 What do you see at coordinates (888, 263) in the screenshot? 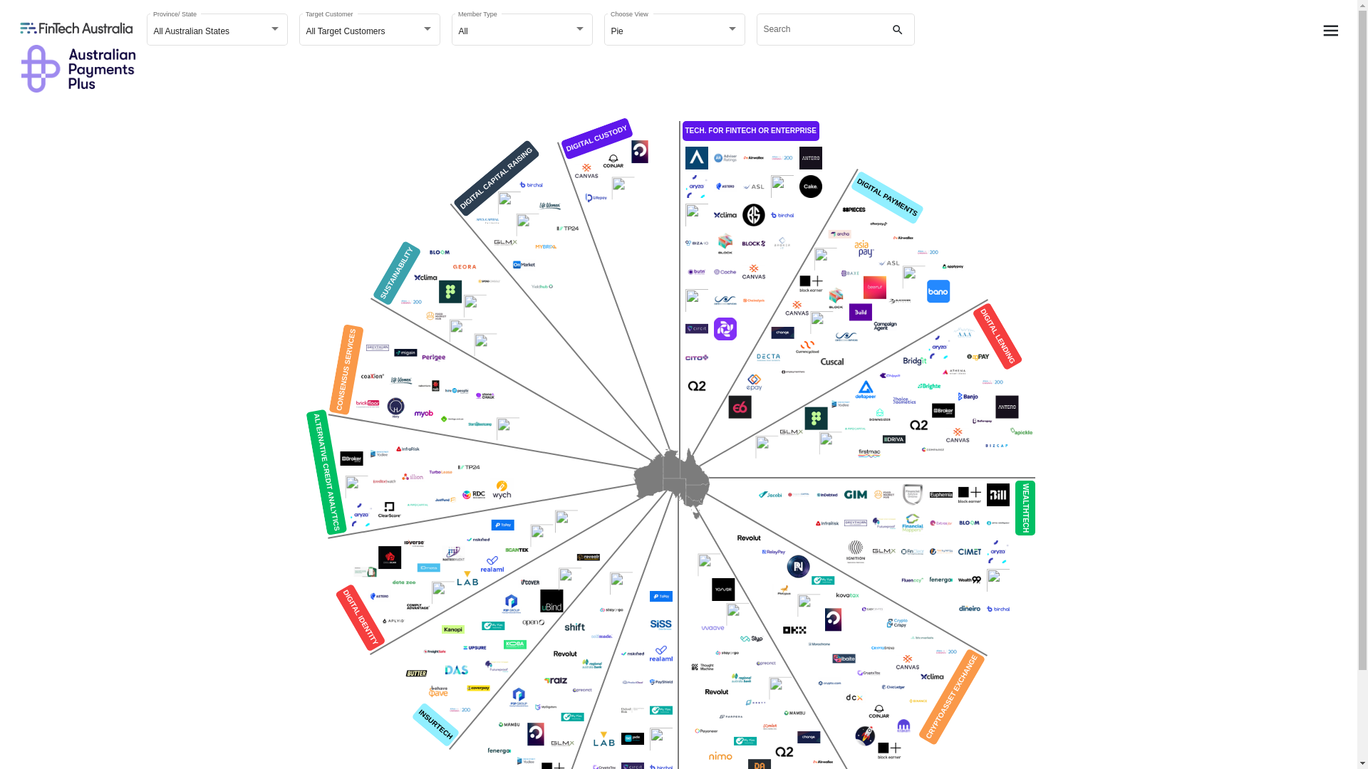
I see `Australian Settlements Limited (ASL)` at bounding box center [888, 263].